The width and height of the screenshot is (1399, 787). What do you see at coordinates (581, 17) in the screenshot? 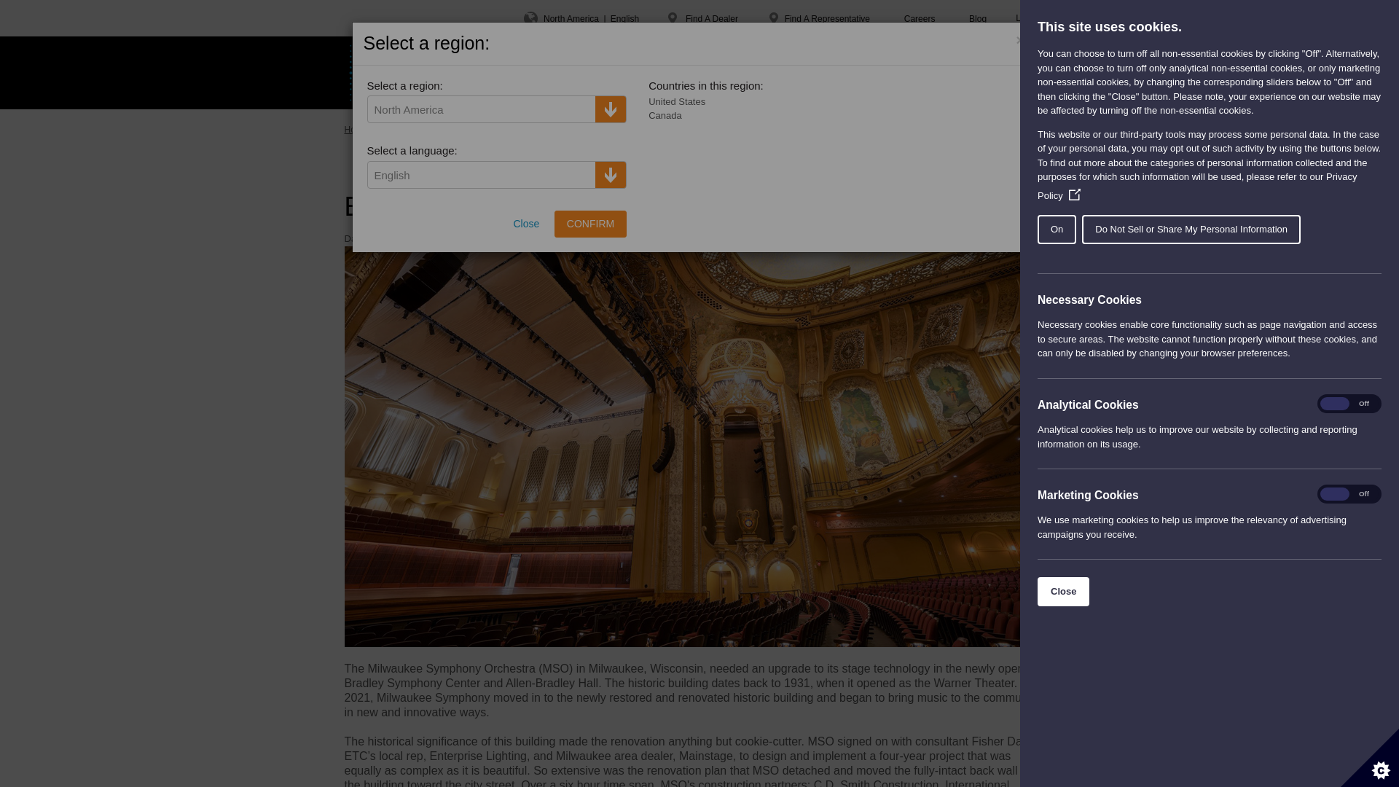
I see `Select your region and Language` at bounding box center [581, 17].